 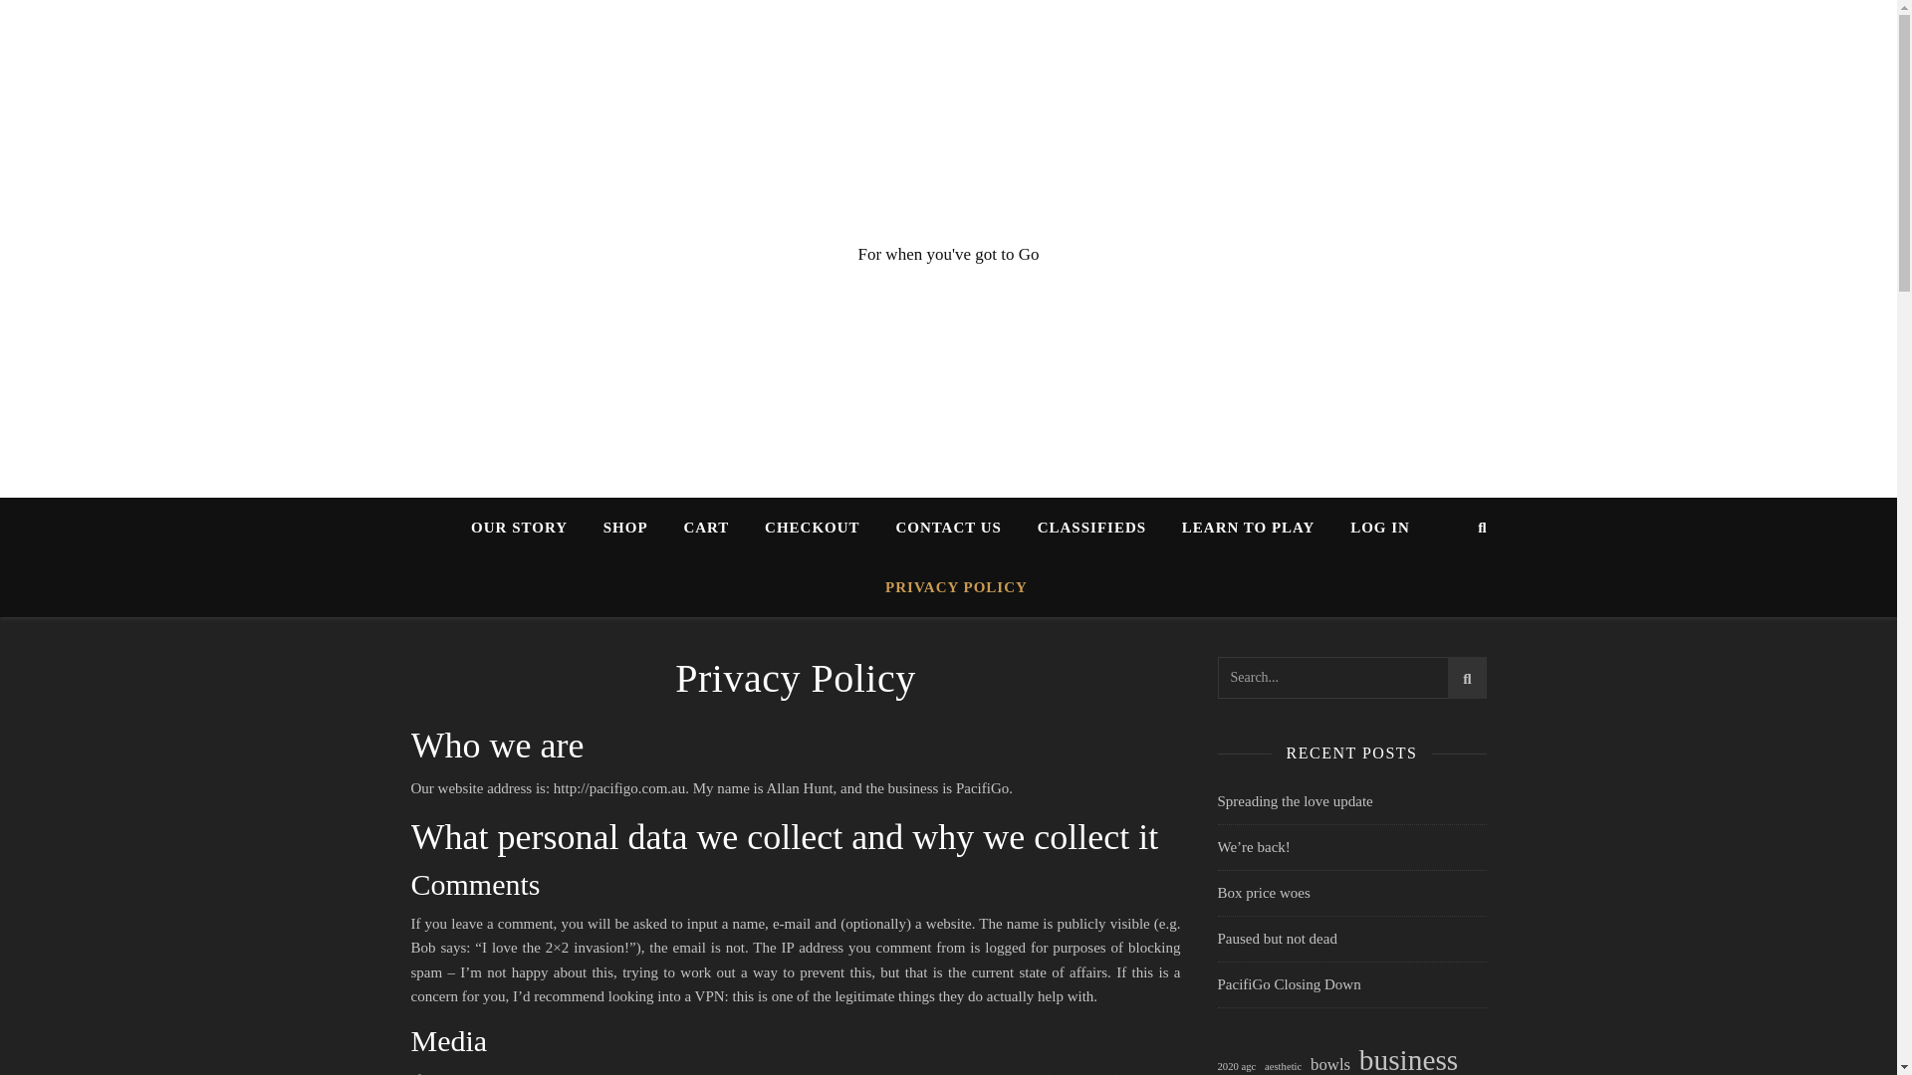 I want to click on OUR STORY, so click(x=526, y=528).